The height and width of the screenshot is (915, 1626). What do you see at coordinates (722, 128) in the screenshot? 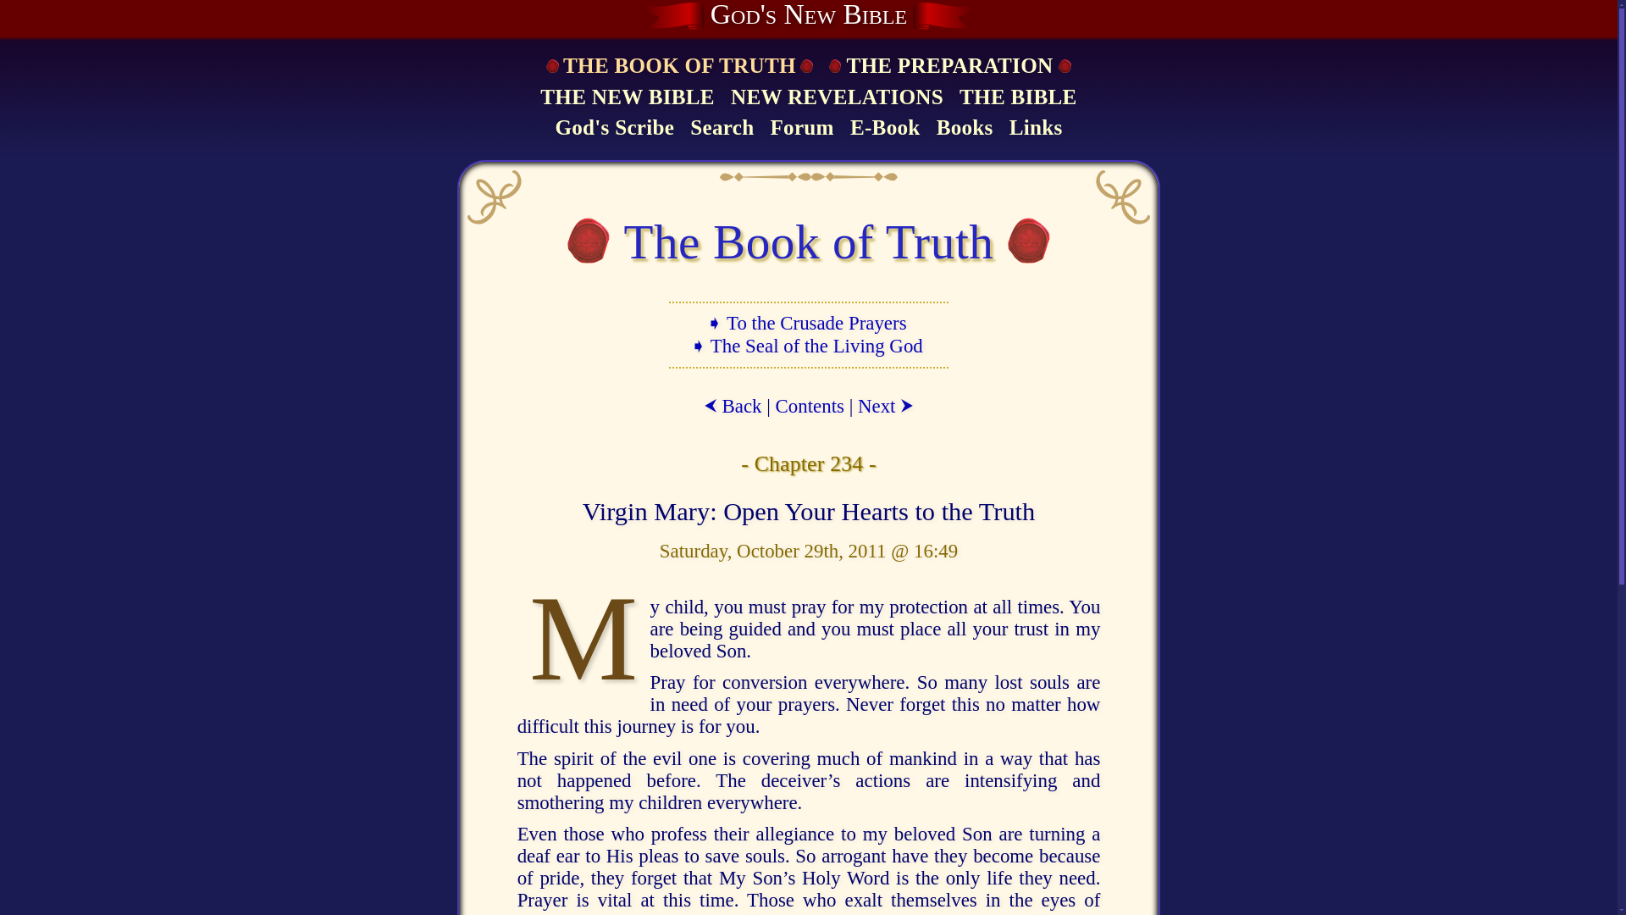
I see `Search` at bounding box center [722, 128].